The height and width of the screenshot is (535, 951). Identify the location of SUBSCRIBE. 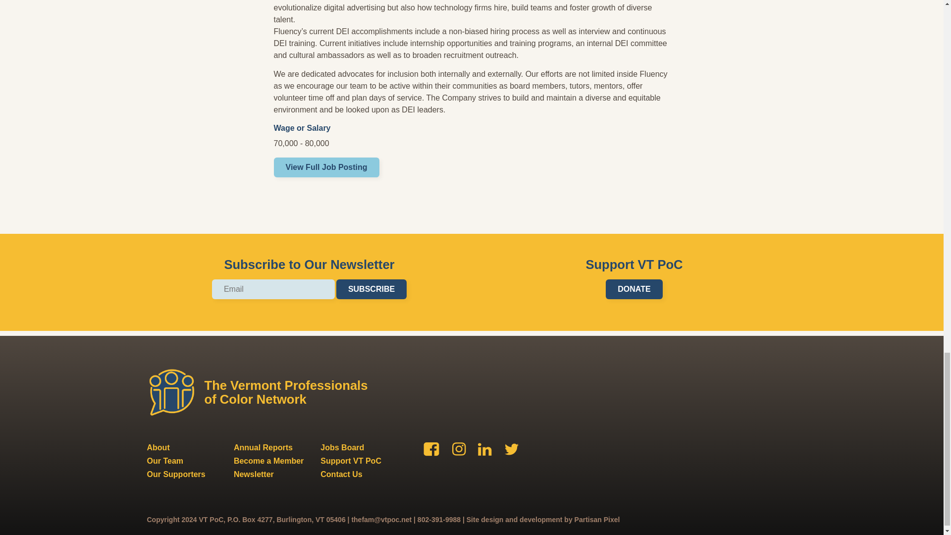
(371, 289).